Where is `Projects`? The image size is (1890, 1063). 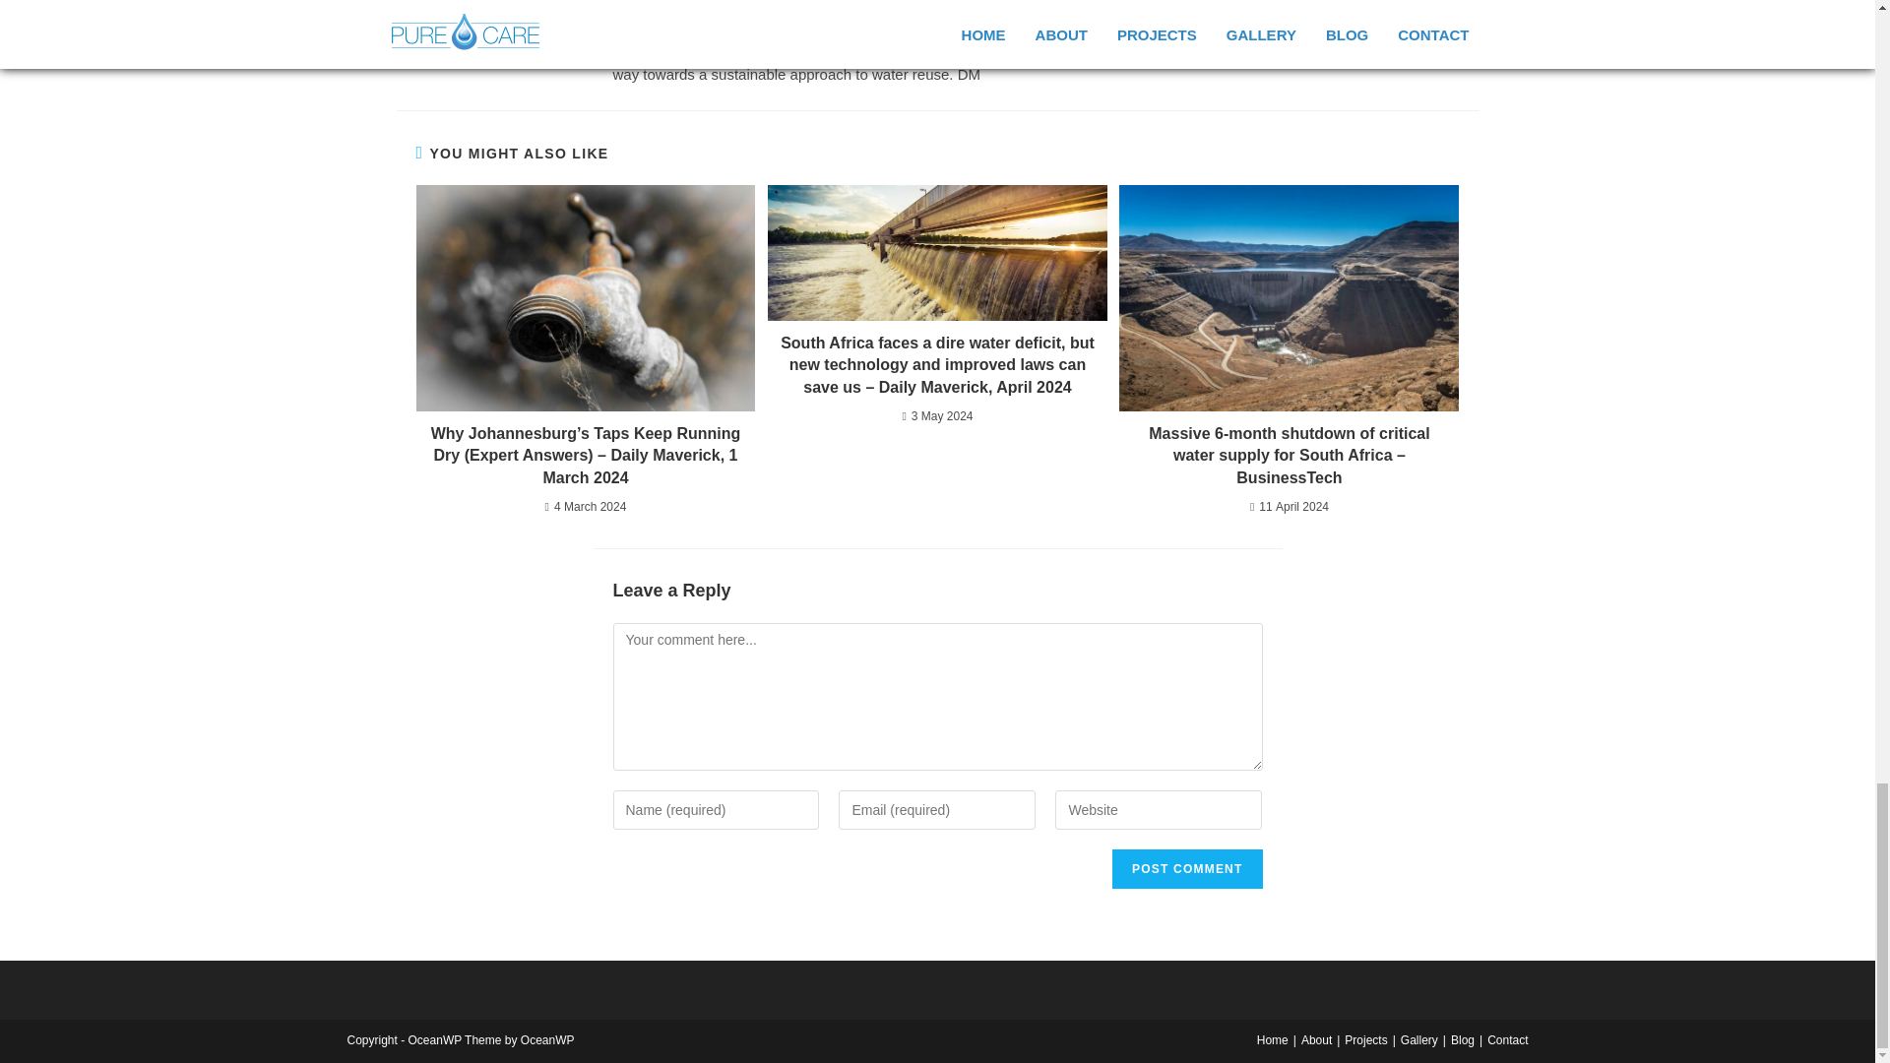 Projects is located at coordinates (1365, 1039).